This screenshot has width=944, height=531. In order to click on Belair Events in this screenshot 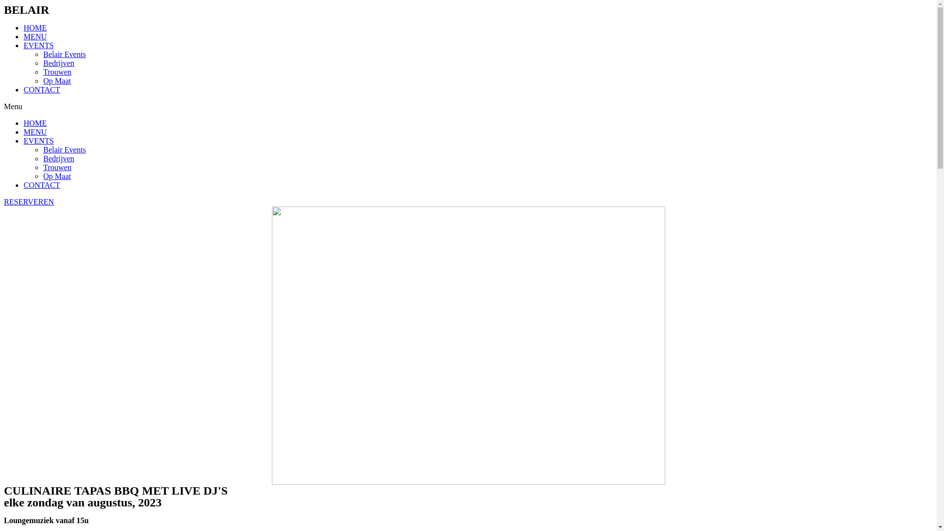, I will do `click(65, 54)`.